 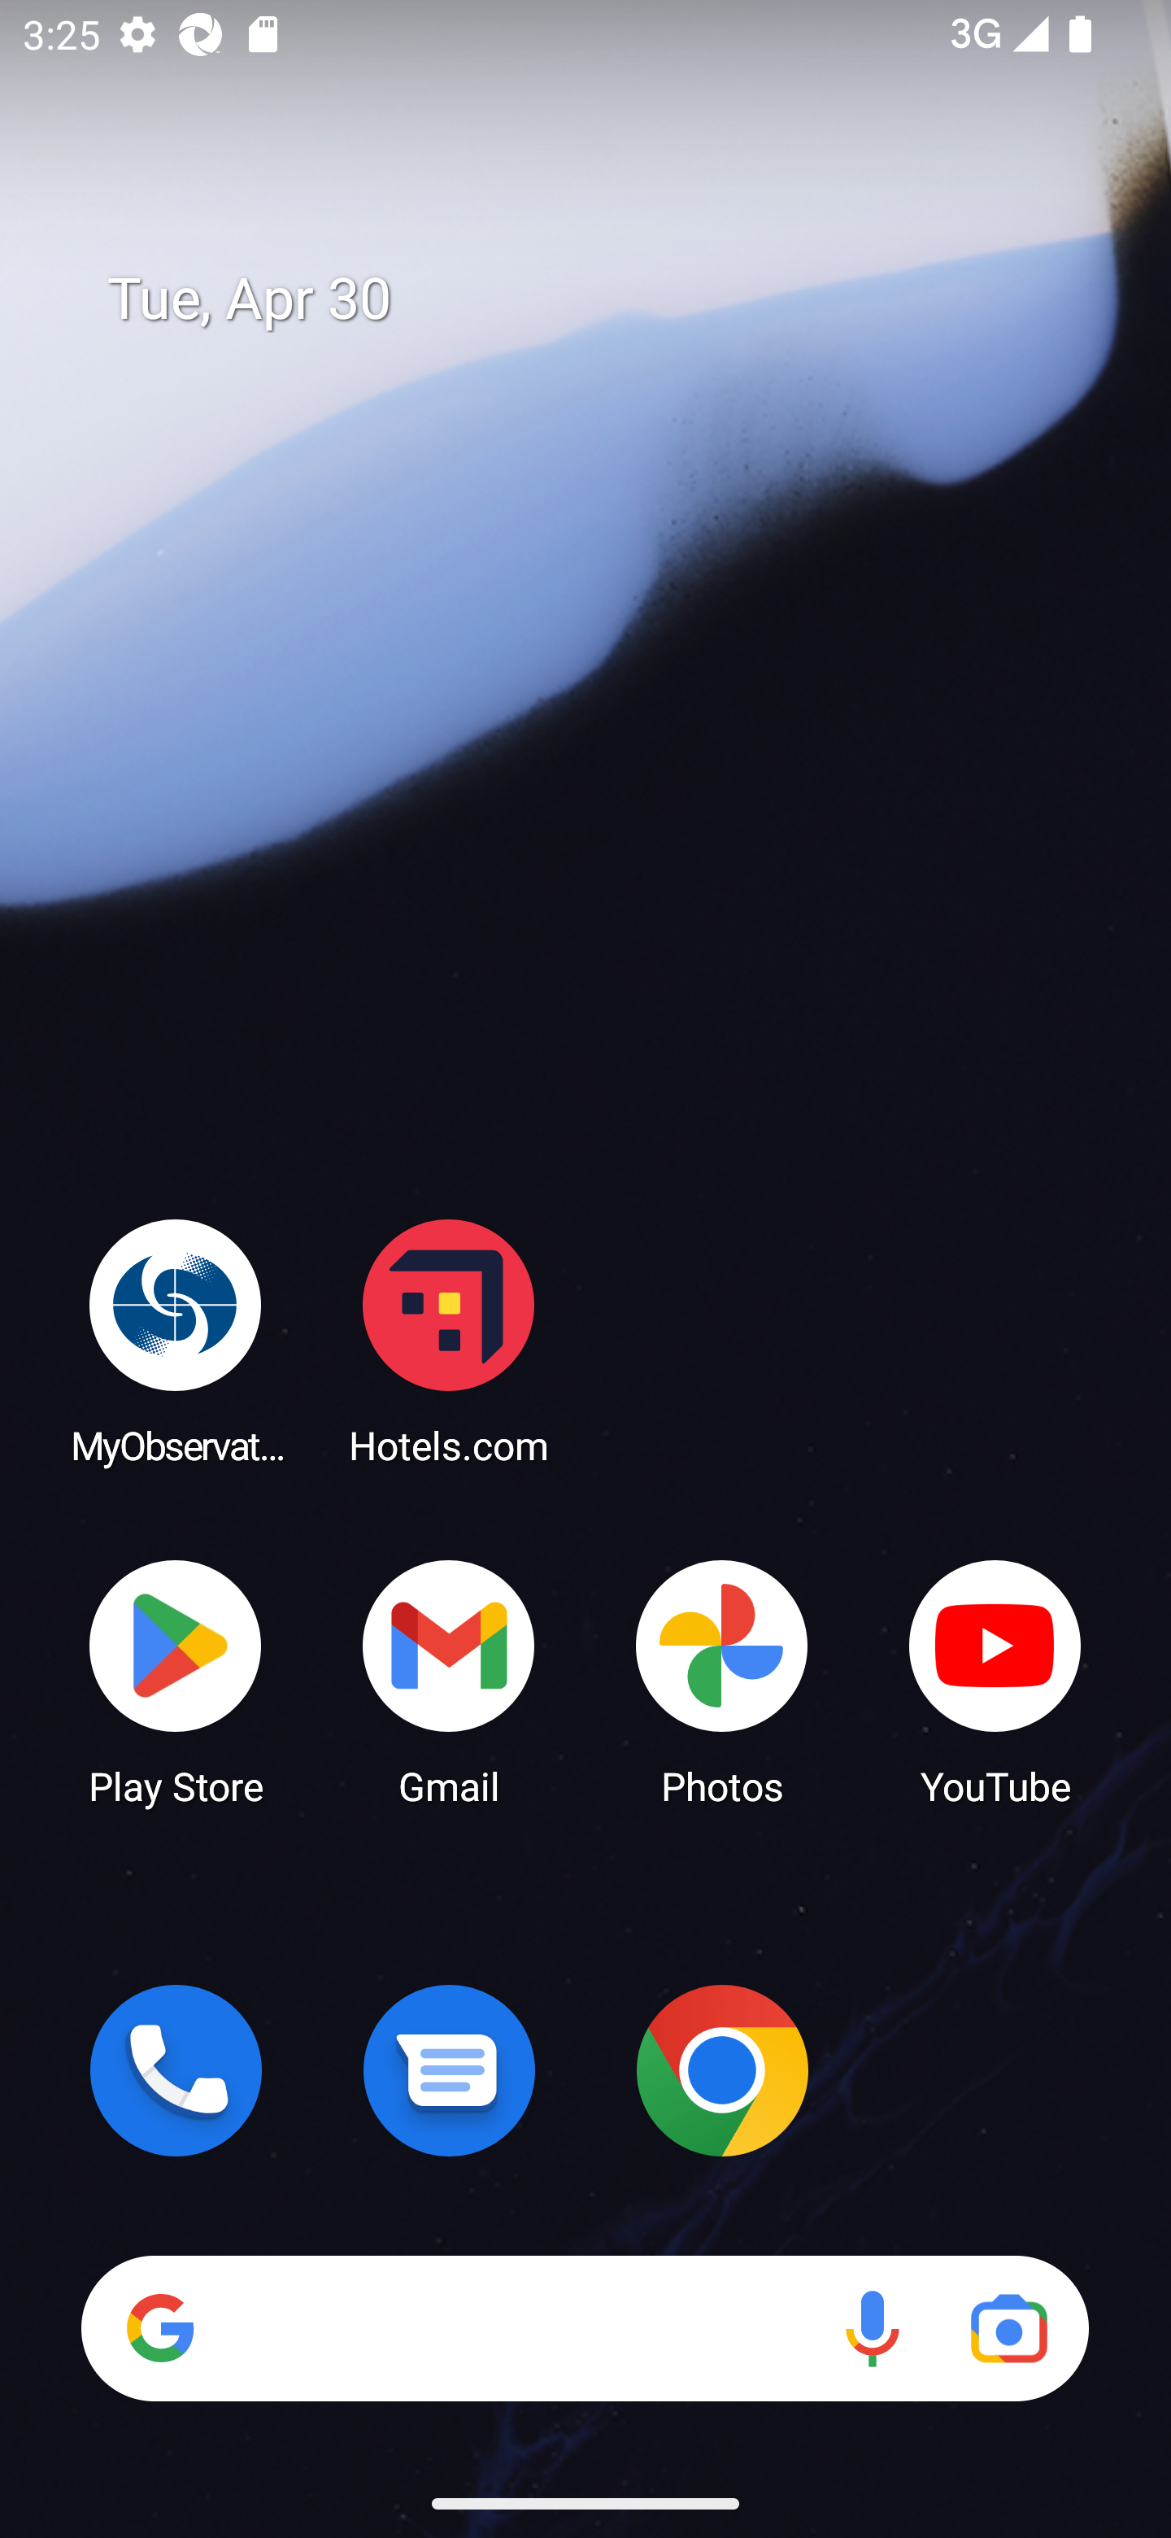 What do you see at coordinates (176, 1681) in the screenshot?
I see `Play Store` at bounding box center [176, 1681].